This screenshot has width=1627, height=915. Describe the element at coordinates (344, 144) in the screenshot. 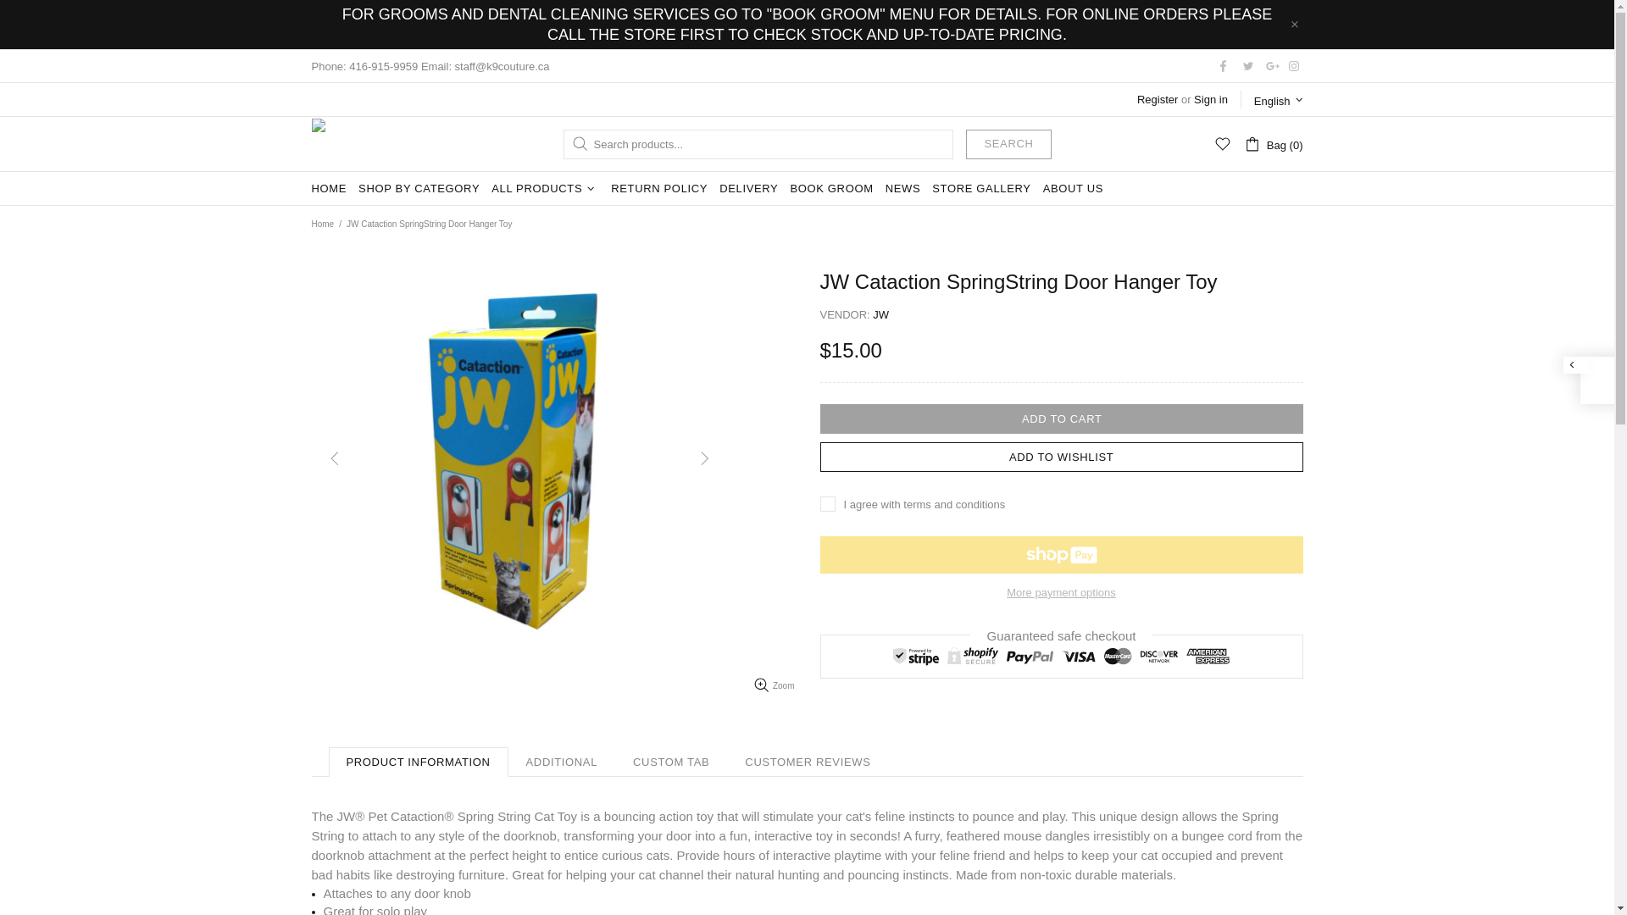

I see `K9 Couture Inc.` at that location.